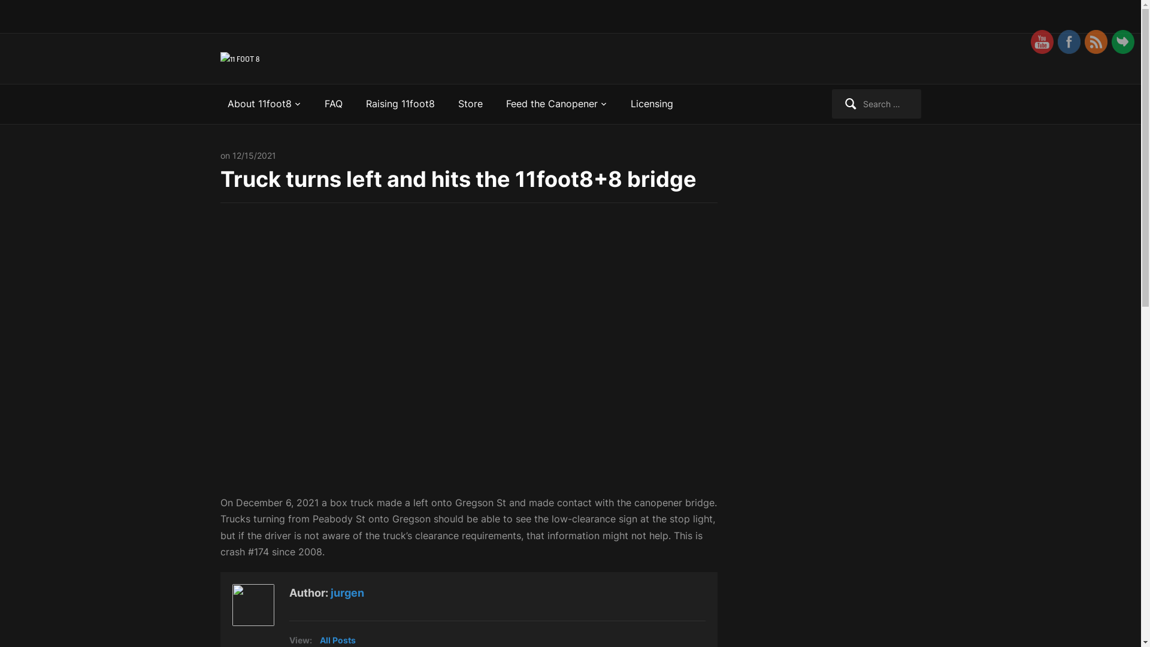 This screenshot has height=647, width=1150. Describe the element at coordinates (400, 104) in the screenshot. I see `Raising 11foot8` at that location.